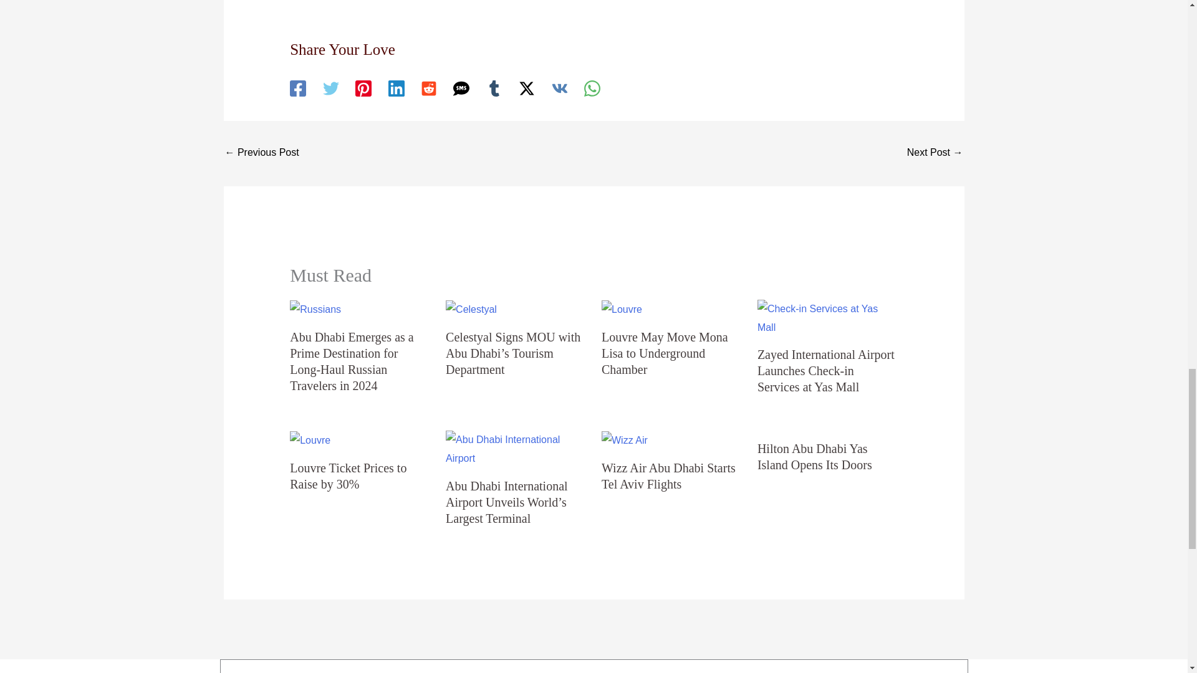 Image resolution: width=1197 pixels, height=673 pixels. Describe the element at coordinates (471, 309) in the screenshot. I see `Celestyal Signs MOU with Abu Dhabi's Tourism Department 4` at that location.